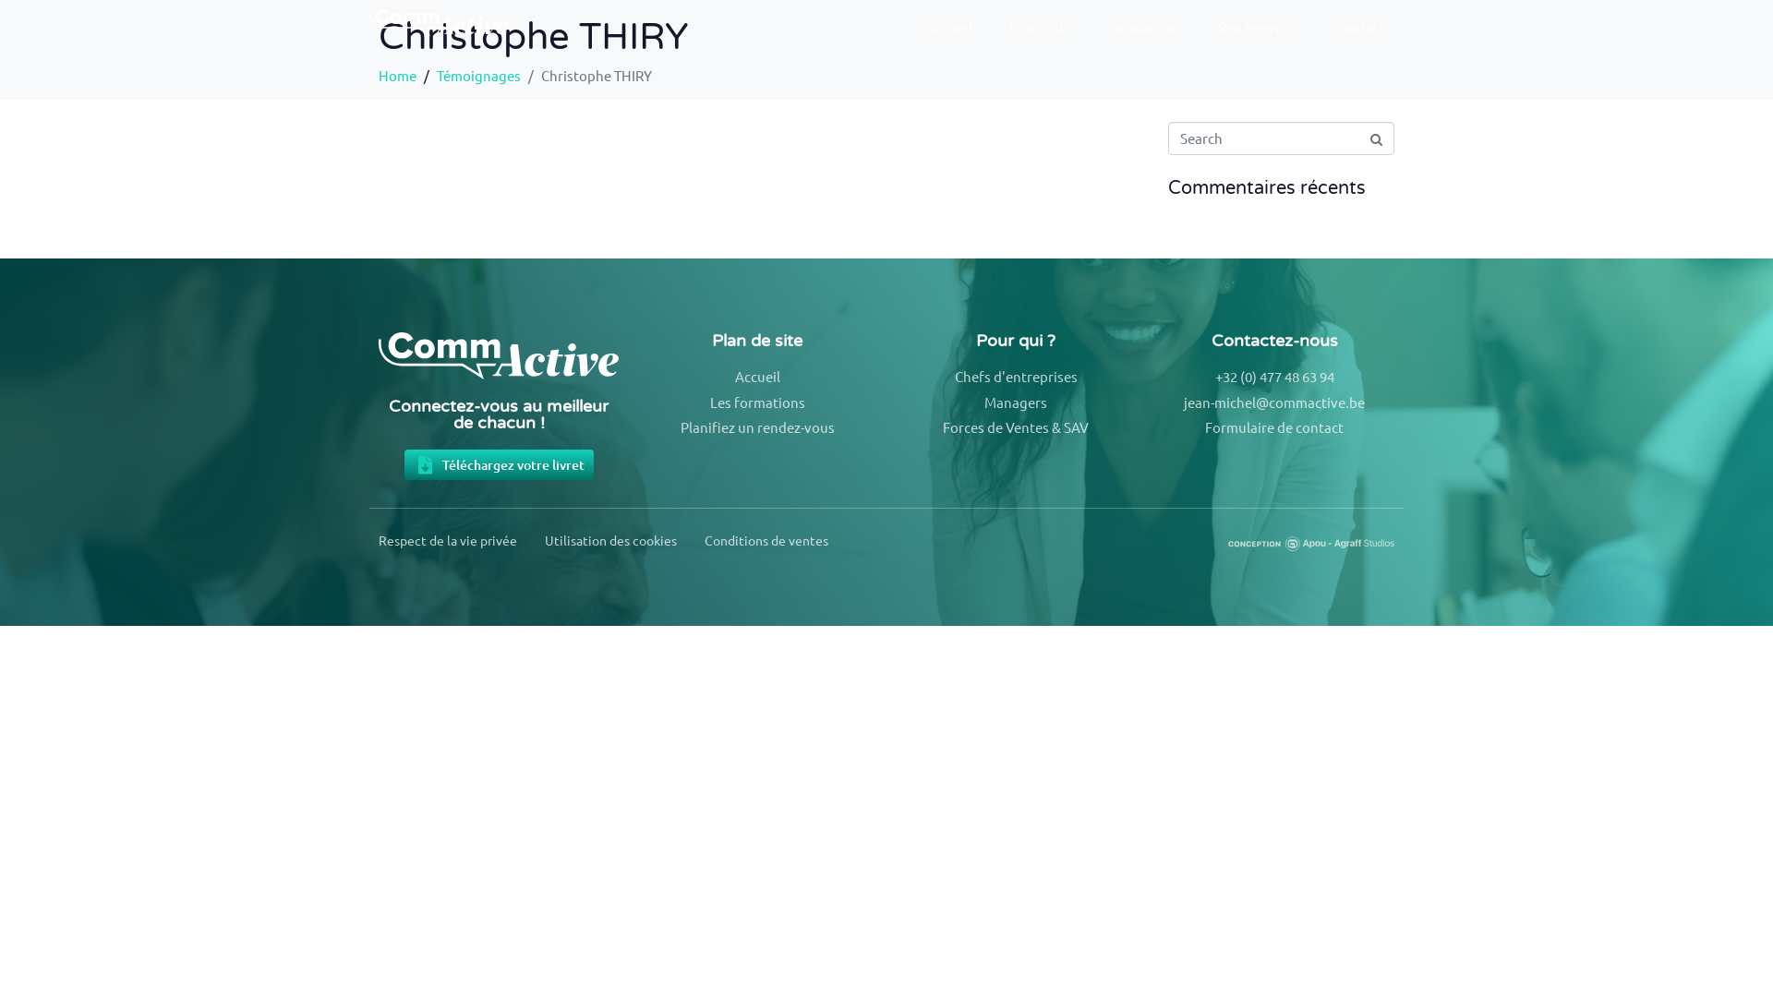 Image resolution: width=1773 pixels, height=997 pixels. What do you see at coordinates (949, 28) in the screenshot?
I see `Accueil` at bounding box center [949, 28].